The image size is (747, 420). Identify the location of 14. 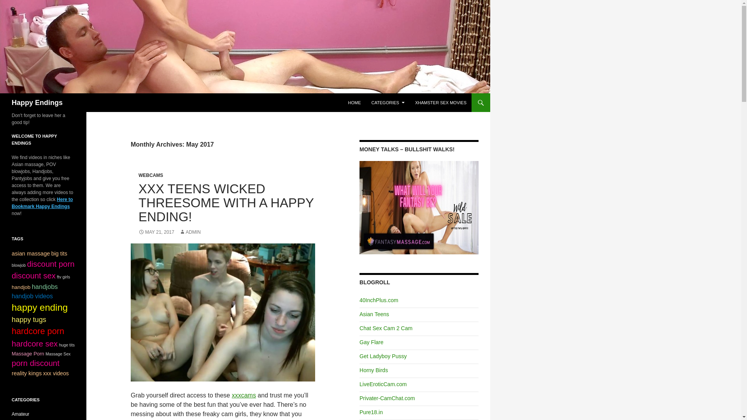
(32, 296).